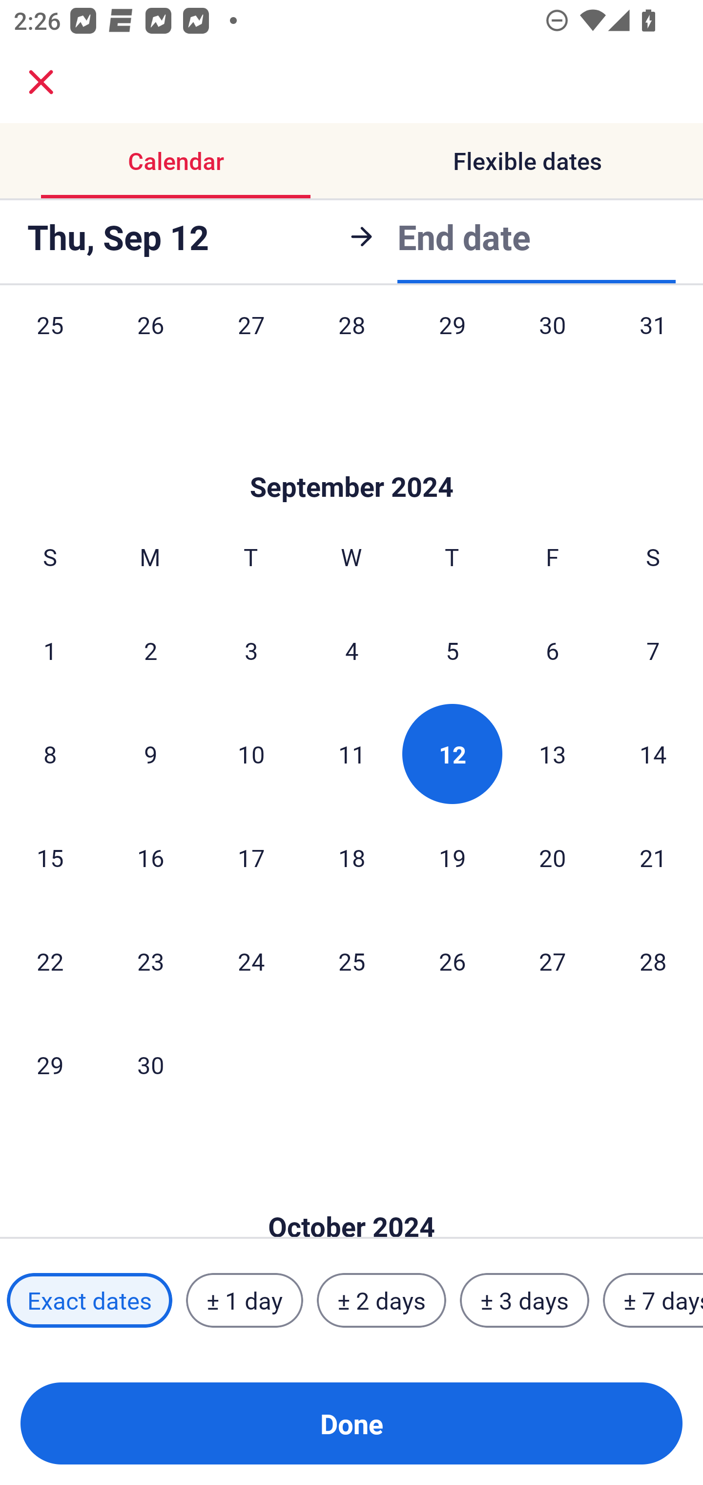  I want to click on ± 3 days, so click(524, 1300).